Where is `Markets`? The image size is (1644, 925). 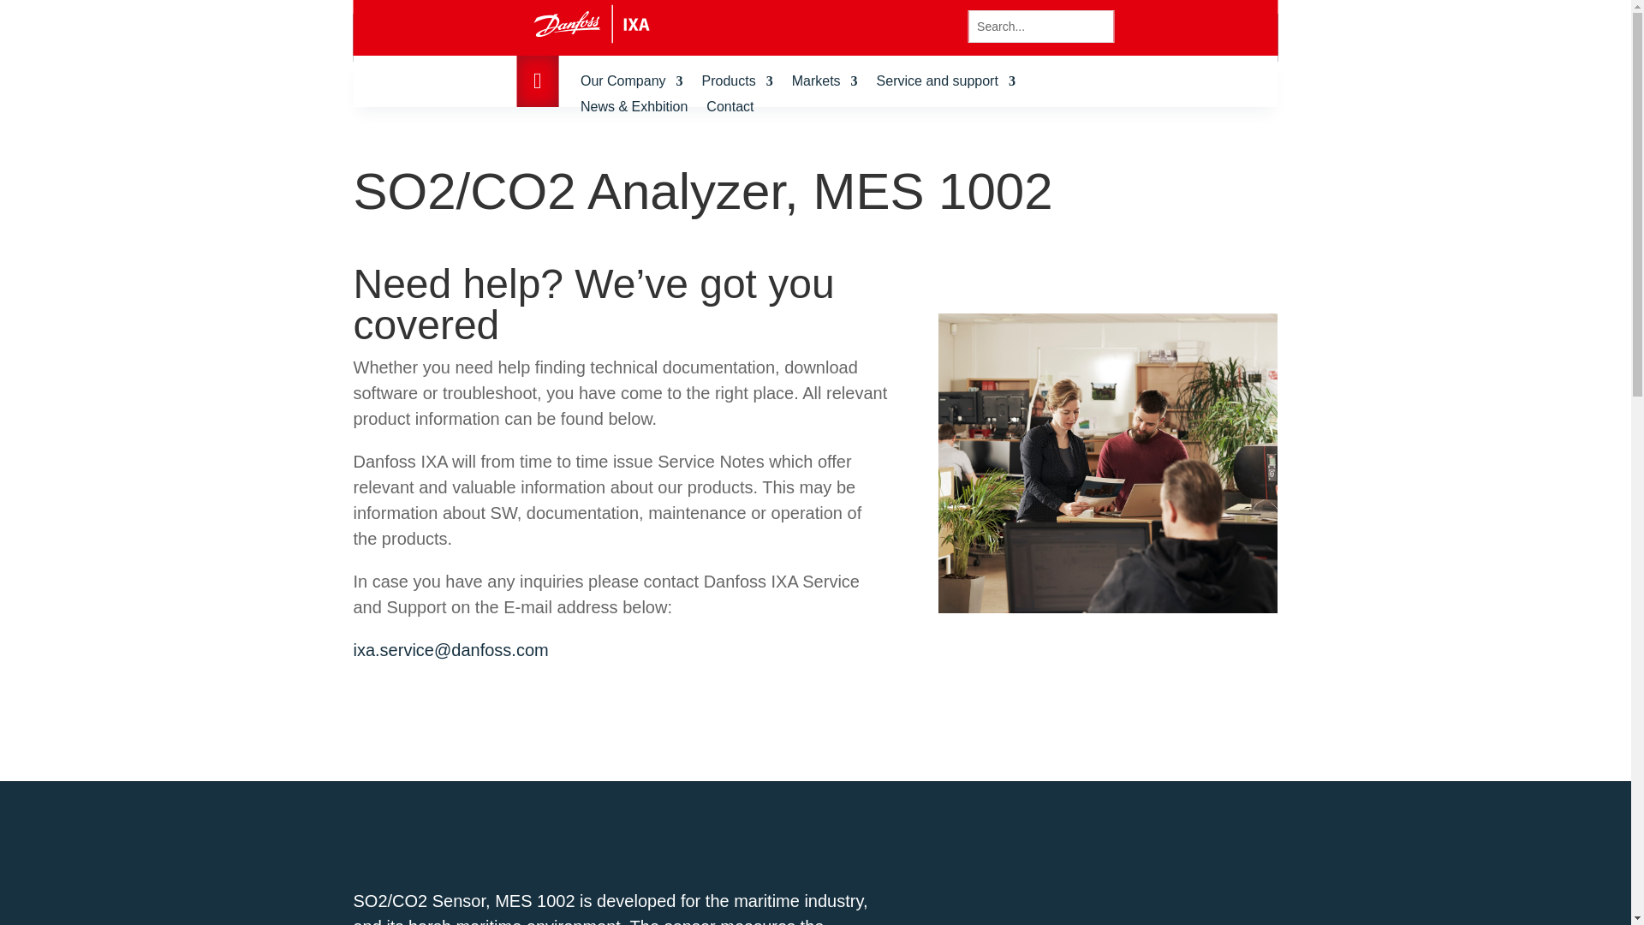 Markets is located at coordinates (825, 84).